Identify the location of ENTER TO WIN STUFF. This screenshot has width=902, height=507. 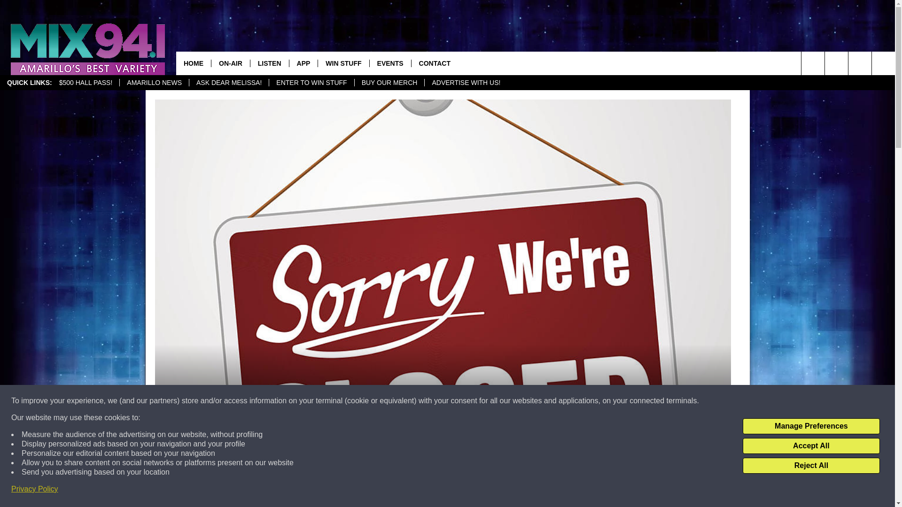
(311, 83).